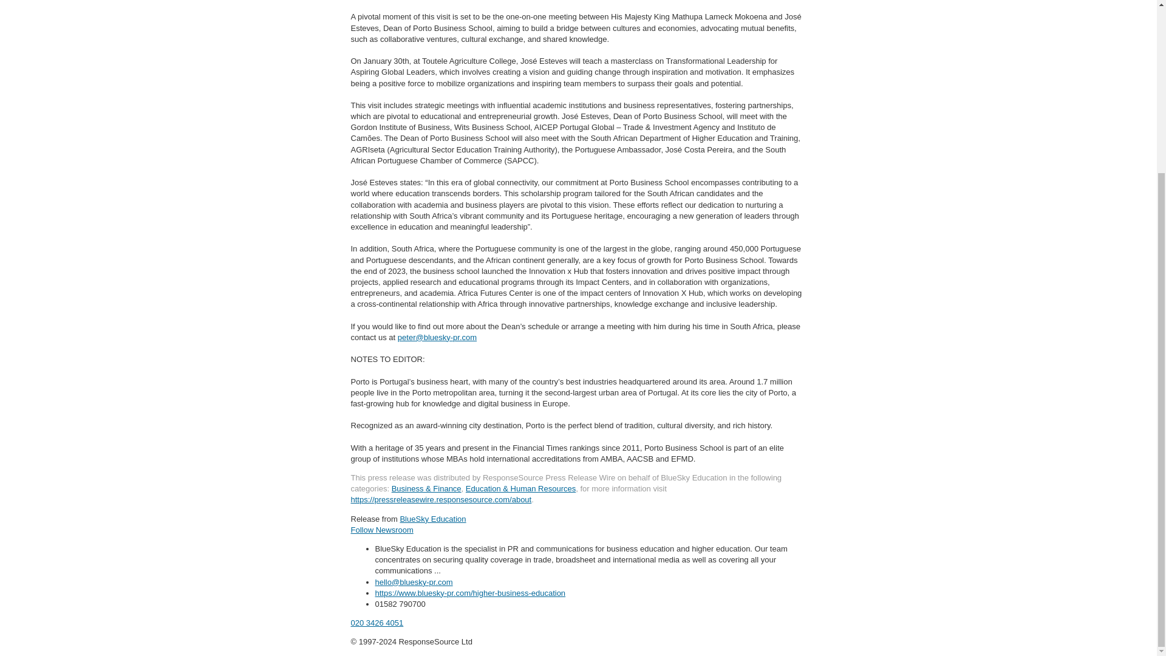  I want to click on BlueSky Education, so click(432, 519).